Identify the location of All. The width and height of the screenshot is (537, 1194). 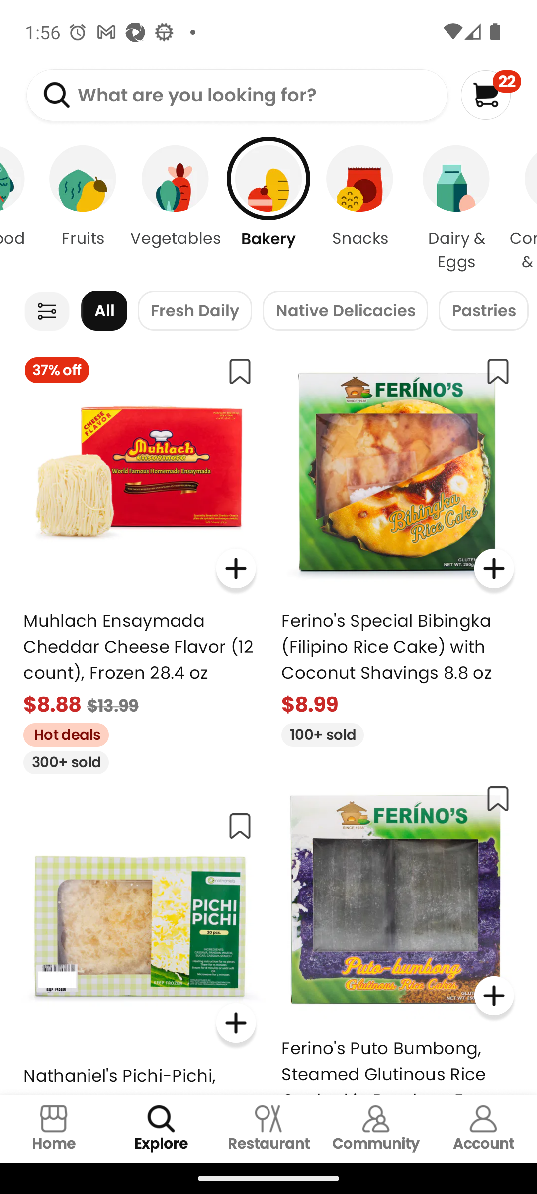
(104, 310).